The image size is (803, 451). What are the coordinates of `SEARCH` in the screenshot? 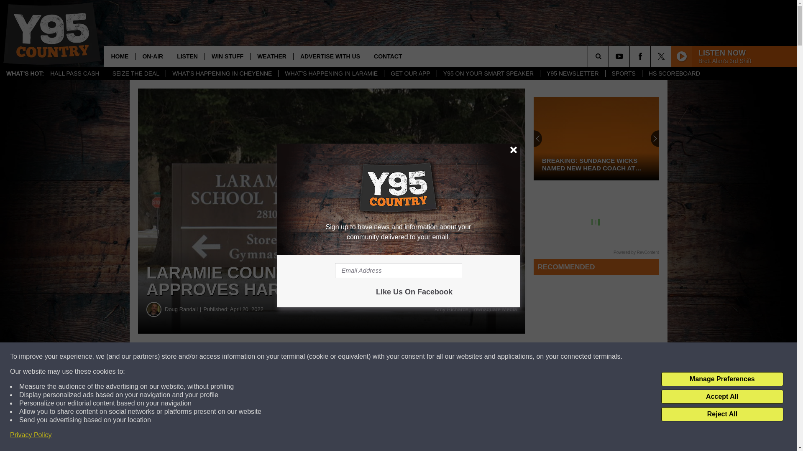 It's located at (610, 56).